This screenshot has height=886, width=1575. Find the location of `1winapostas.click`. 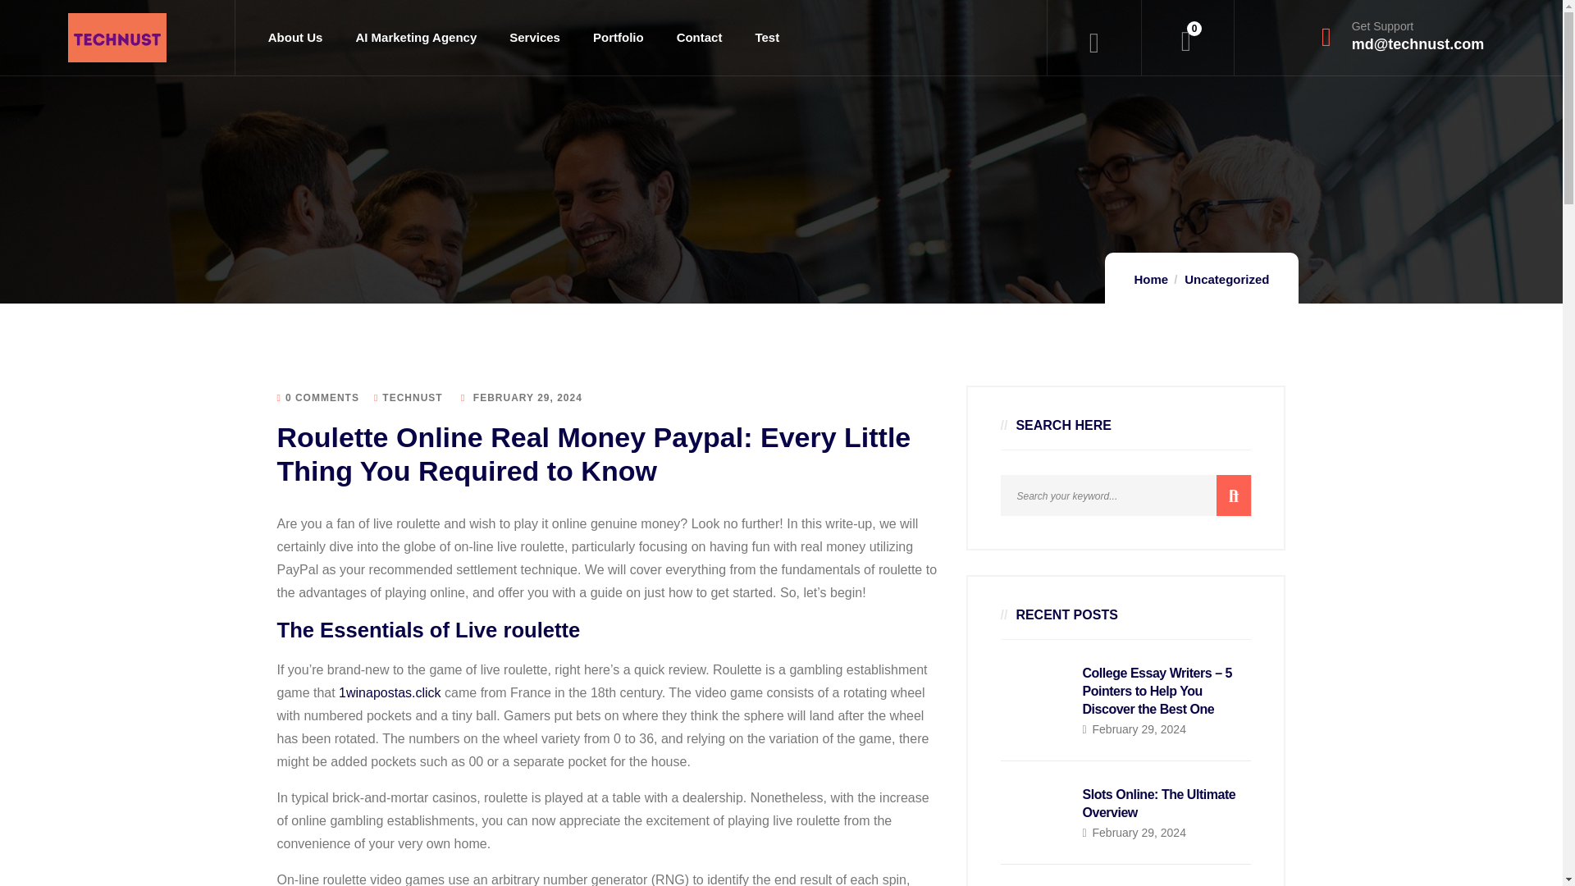

1winapostas.click is located at coordinates (389, 692).